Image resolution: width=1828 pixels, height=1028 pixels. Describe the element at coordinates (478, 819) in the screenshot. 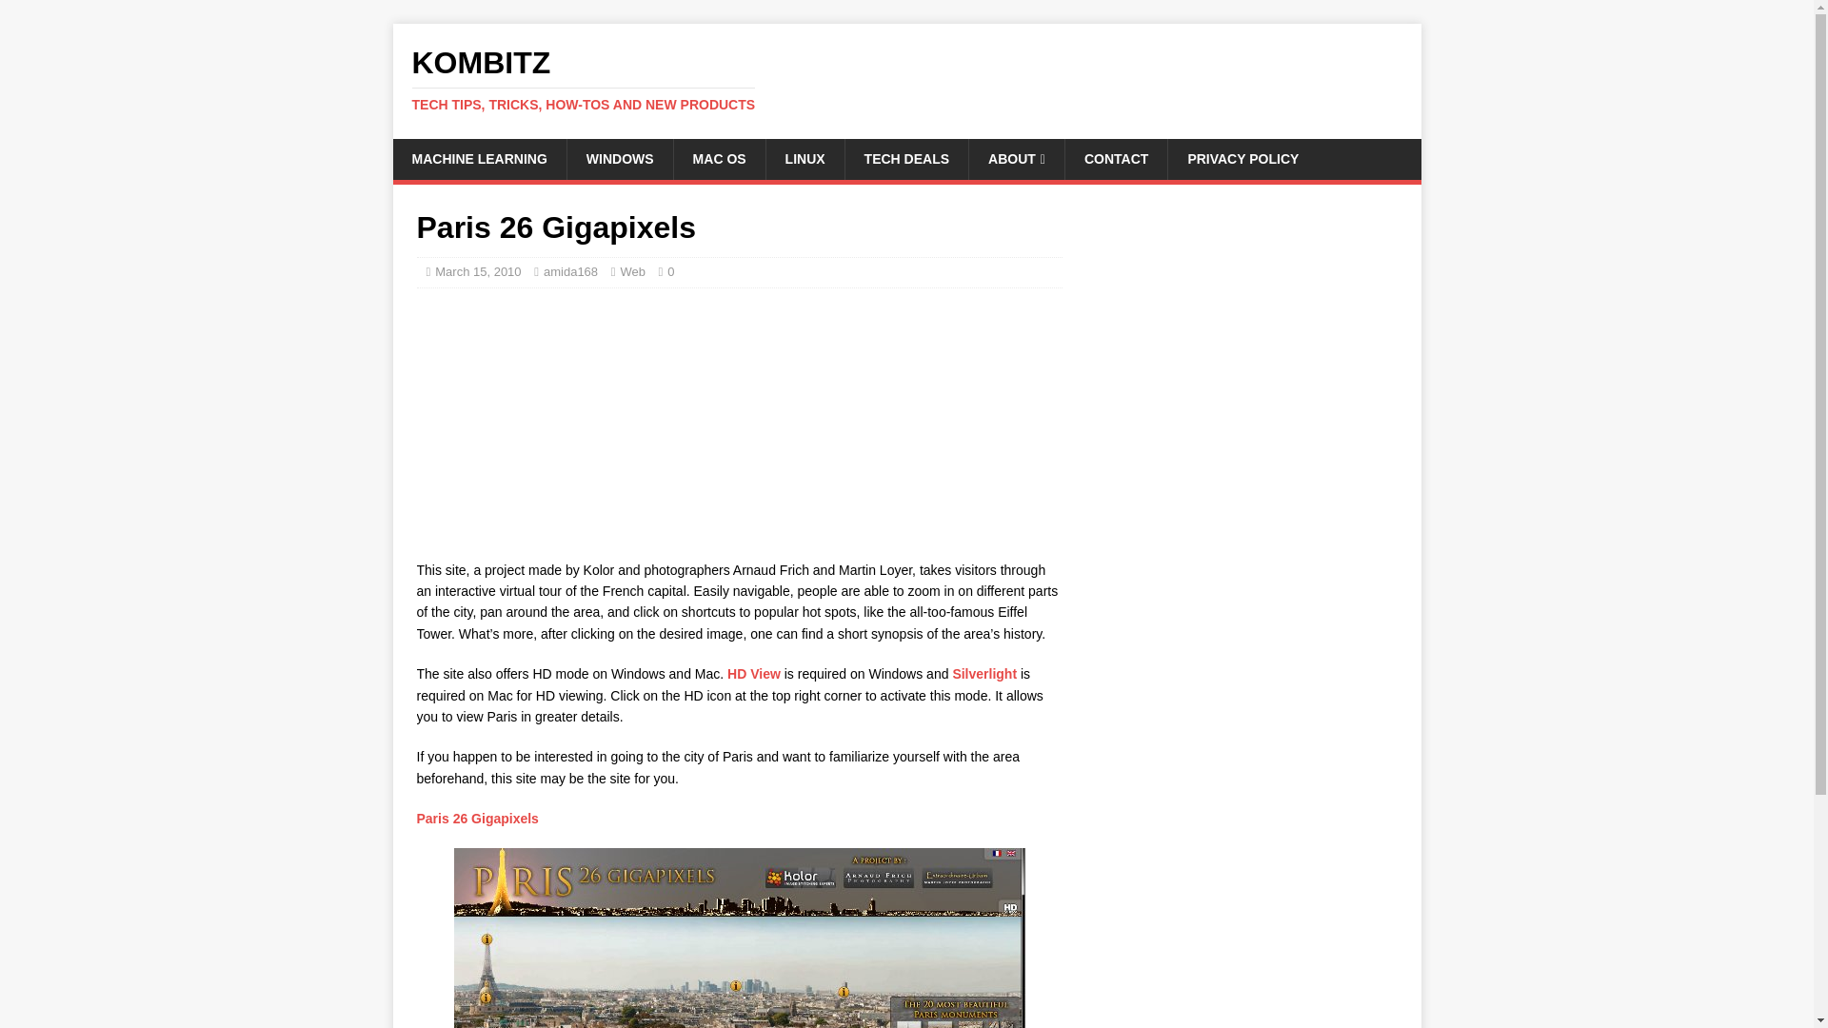

I see `Paris 26 Gigapixels` at that location.